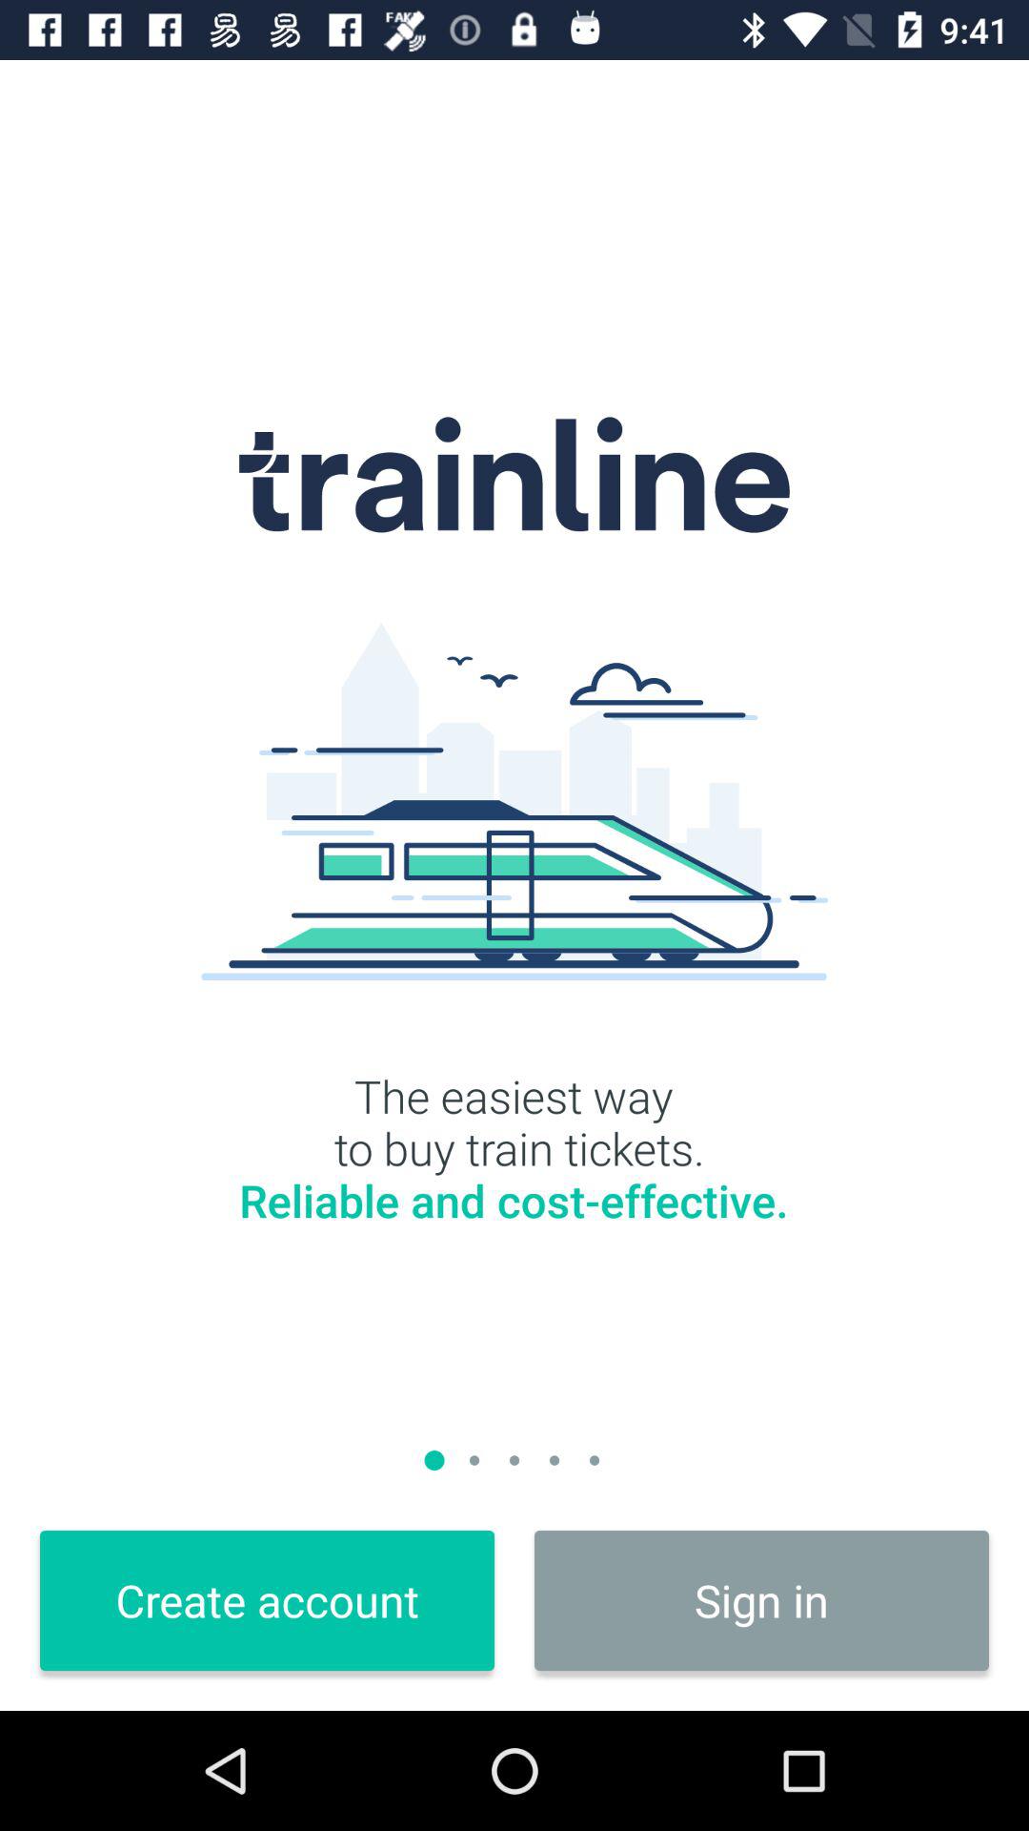 The height and width of the screenshot is (1831, 1029). Describe the element at coordinates (762, 1600) in the screenshot. I see `select sign in at the bottom right corner` at that location.